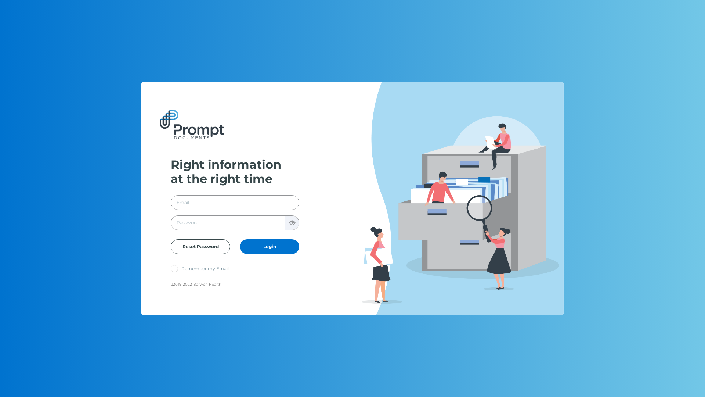 This screenshot has width=705, height=397. I want to click on Privacy, so click(601, 382).